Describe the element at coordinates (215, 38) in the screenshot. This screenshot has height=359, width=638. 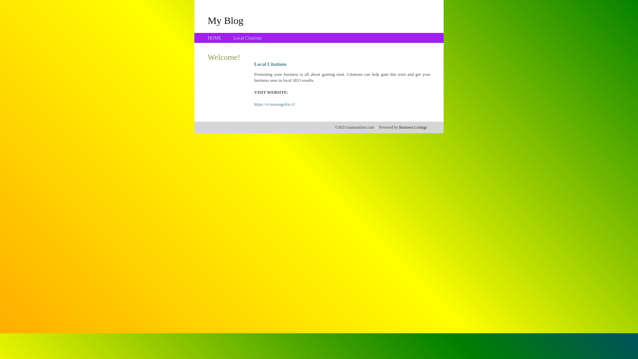
I see `HOME` at that location.